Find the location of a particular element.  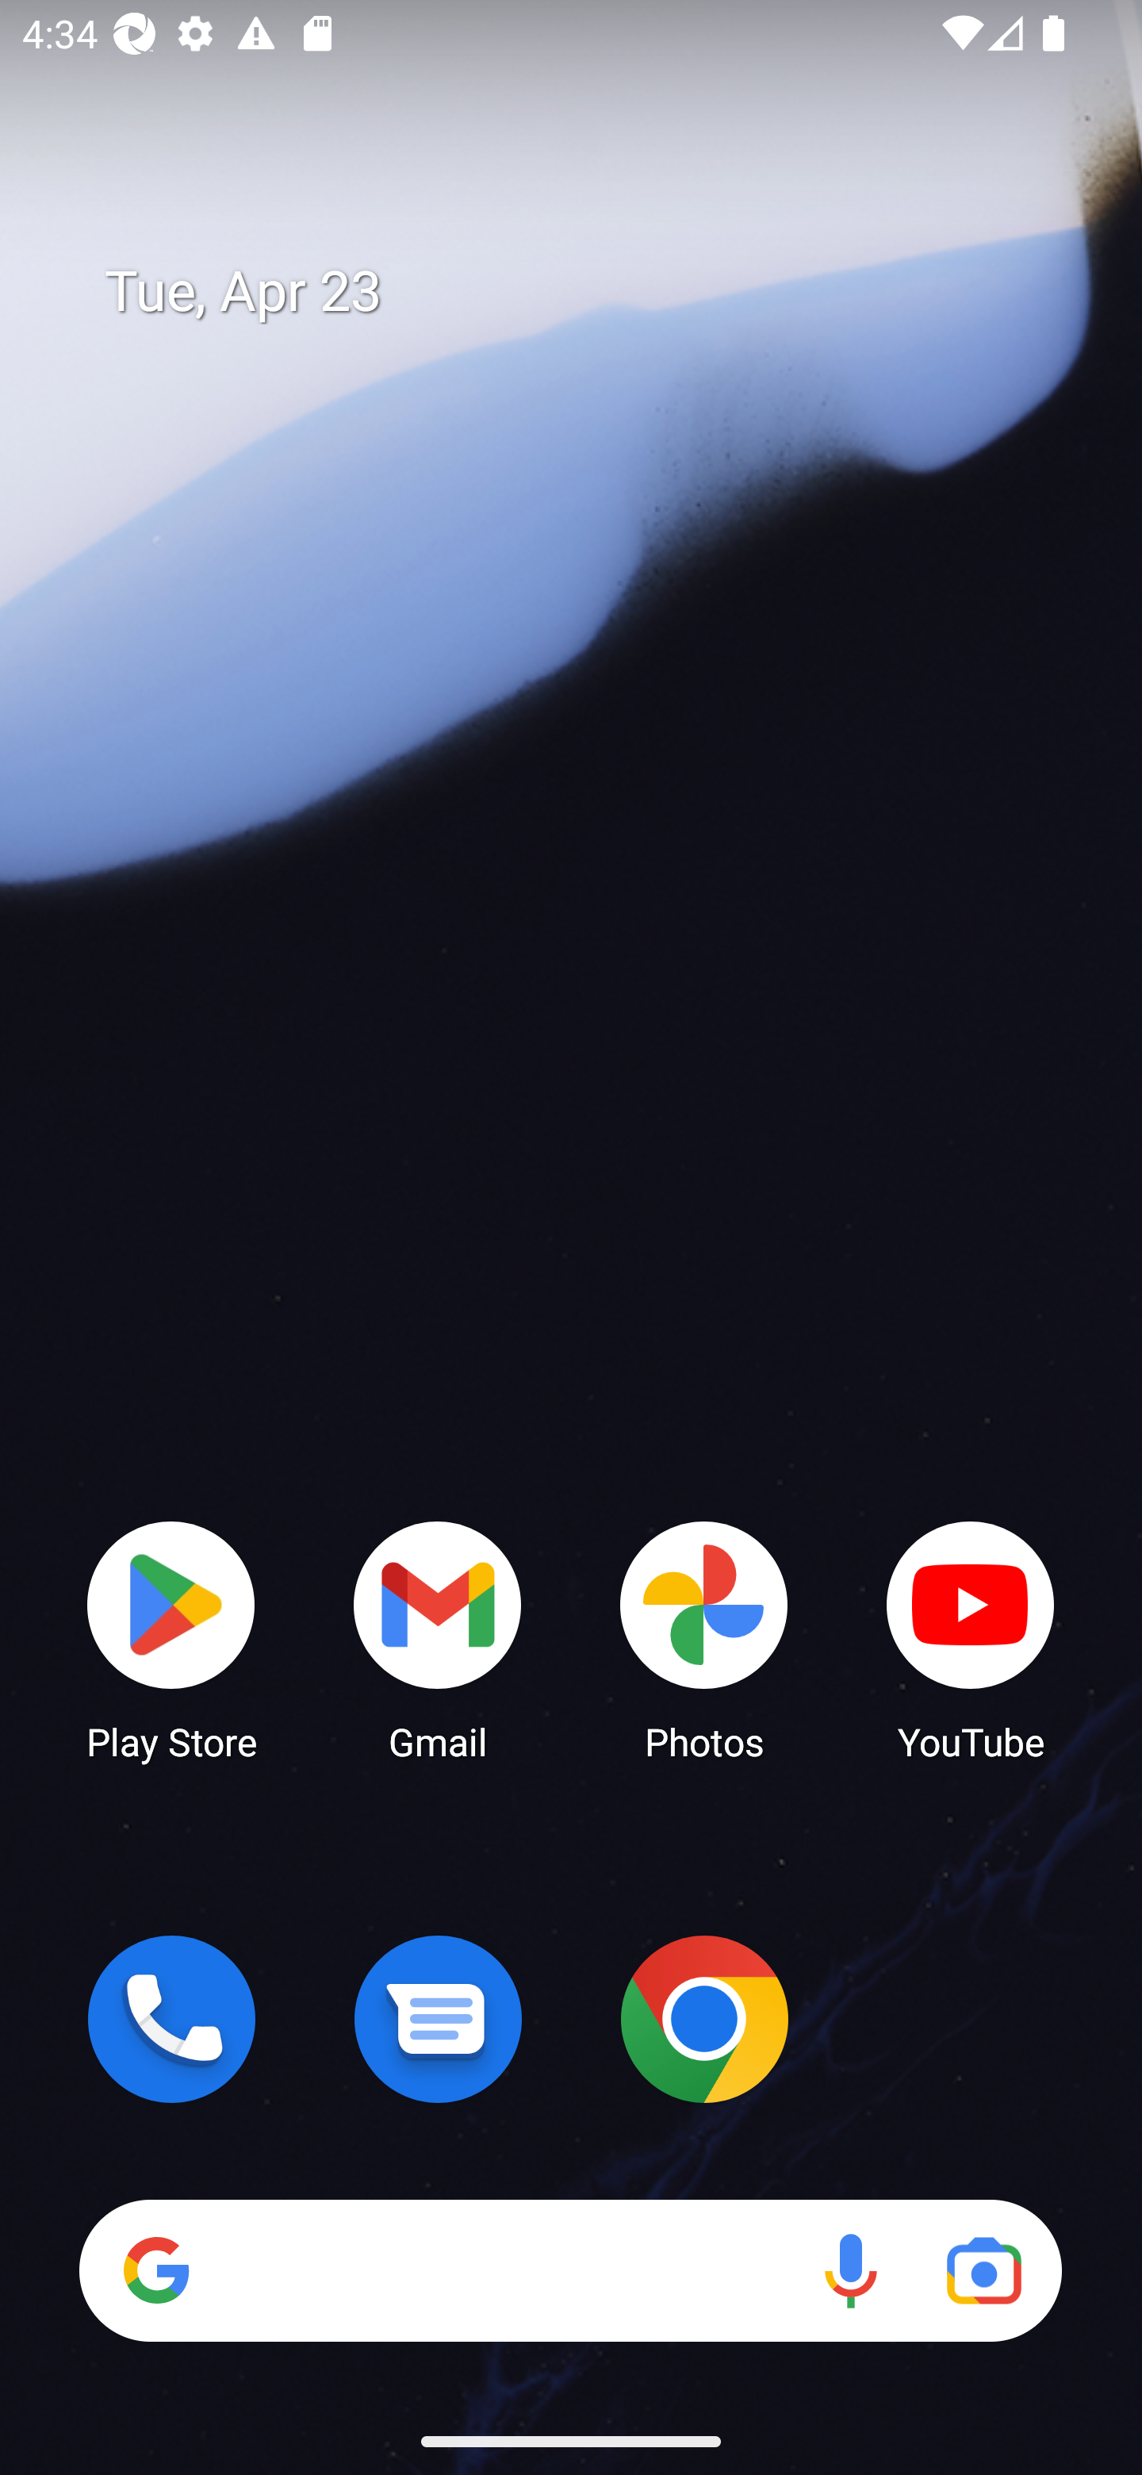

Tue, Apr 23 is located at coordinates (593, 292).